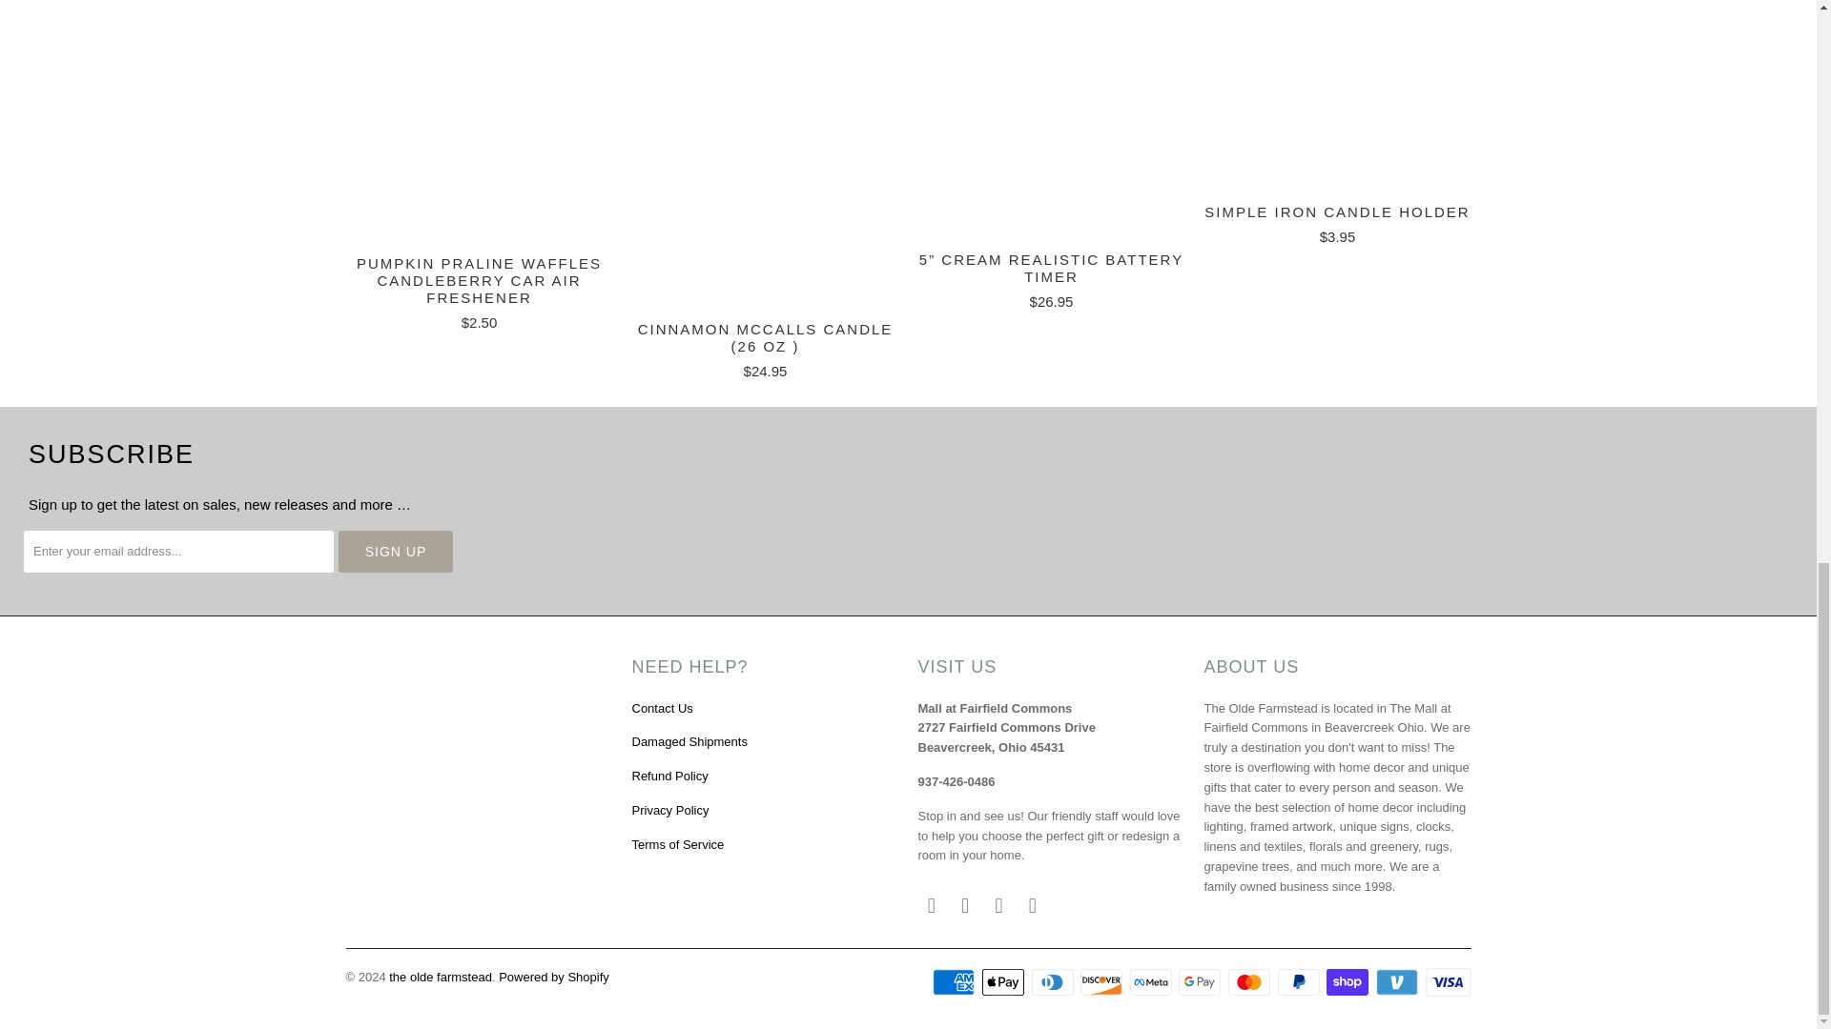 The height and width of the screenshot is (1029, 1831). What do you see at coordinates (1102, 982) in the screenshot?
I see `Discover` at bounding box center [1102, 982].